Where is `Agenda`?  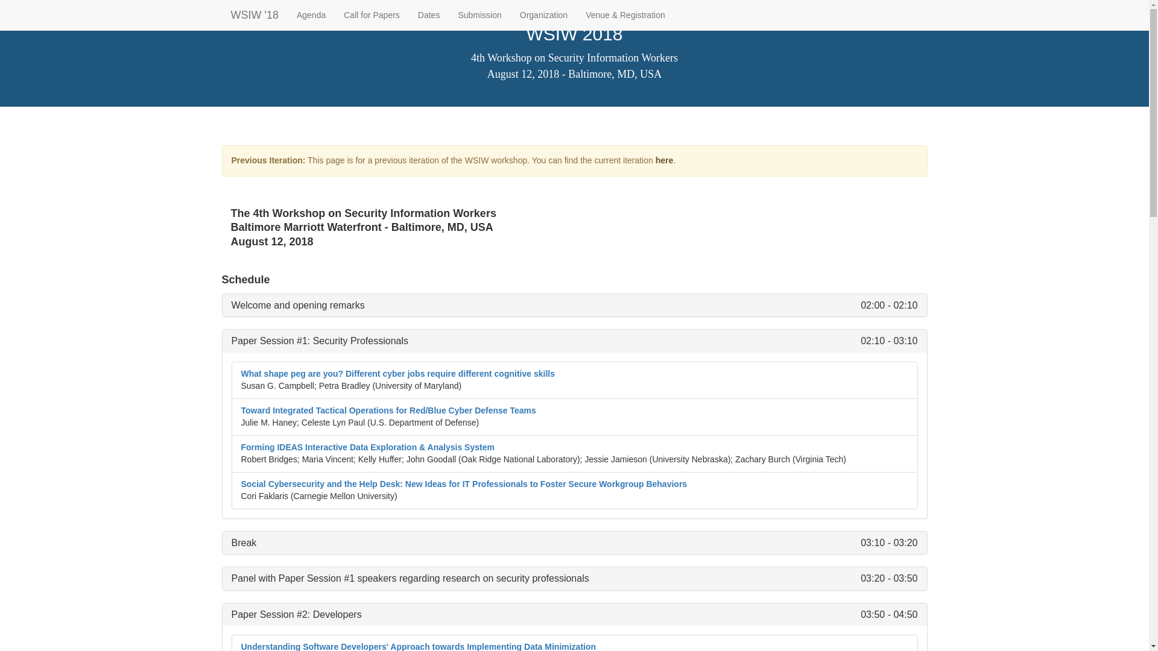 Agenda is located at coordinates (311, 14).